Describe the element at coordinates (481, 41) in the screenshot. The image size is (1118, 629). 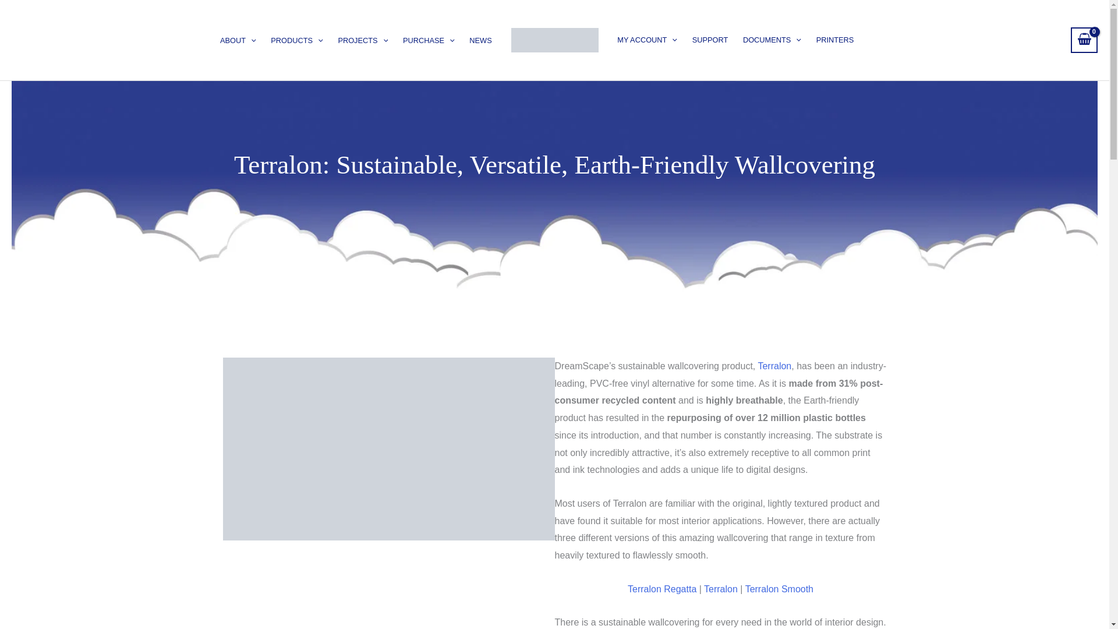
I see `NEWS` at that location.